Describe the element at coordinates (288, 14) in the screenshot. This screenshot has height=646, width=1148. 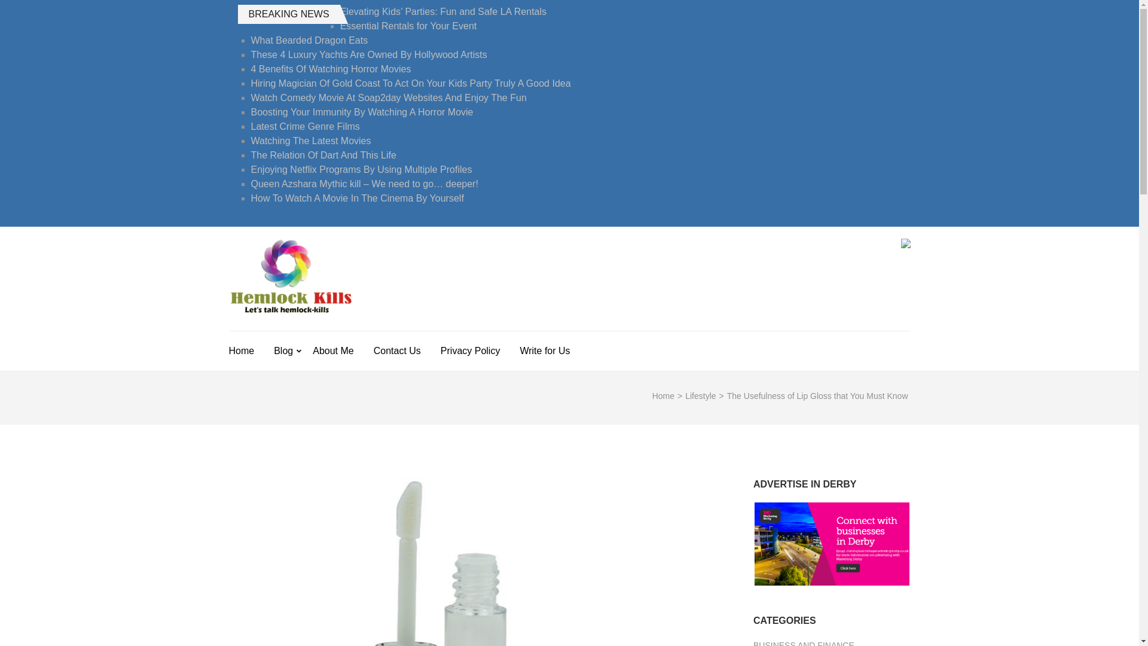
I see `BREAKING NEWS` at that location.